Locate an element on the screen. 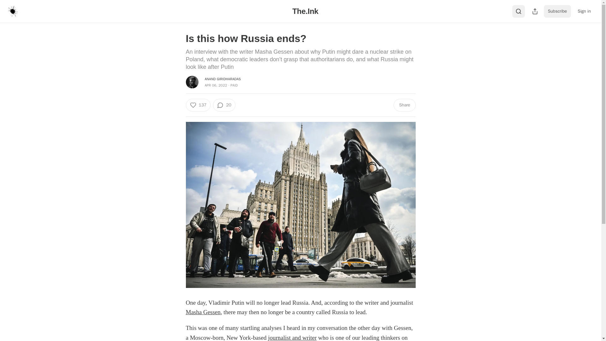 The width and height of the screenshot is (606, 341). ANAND GIRIDHARADAS is located at coordinates (223, 79).